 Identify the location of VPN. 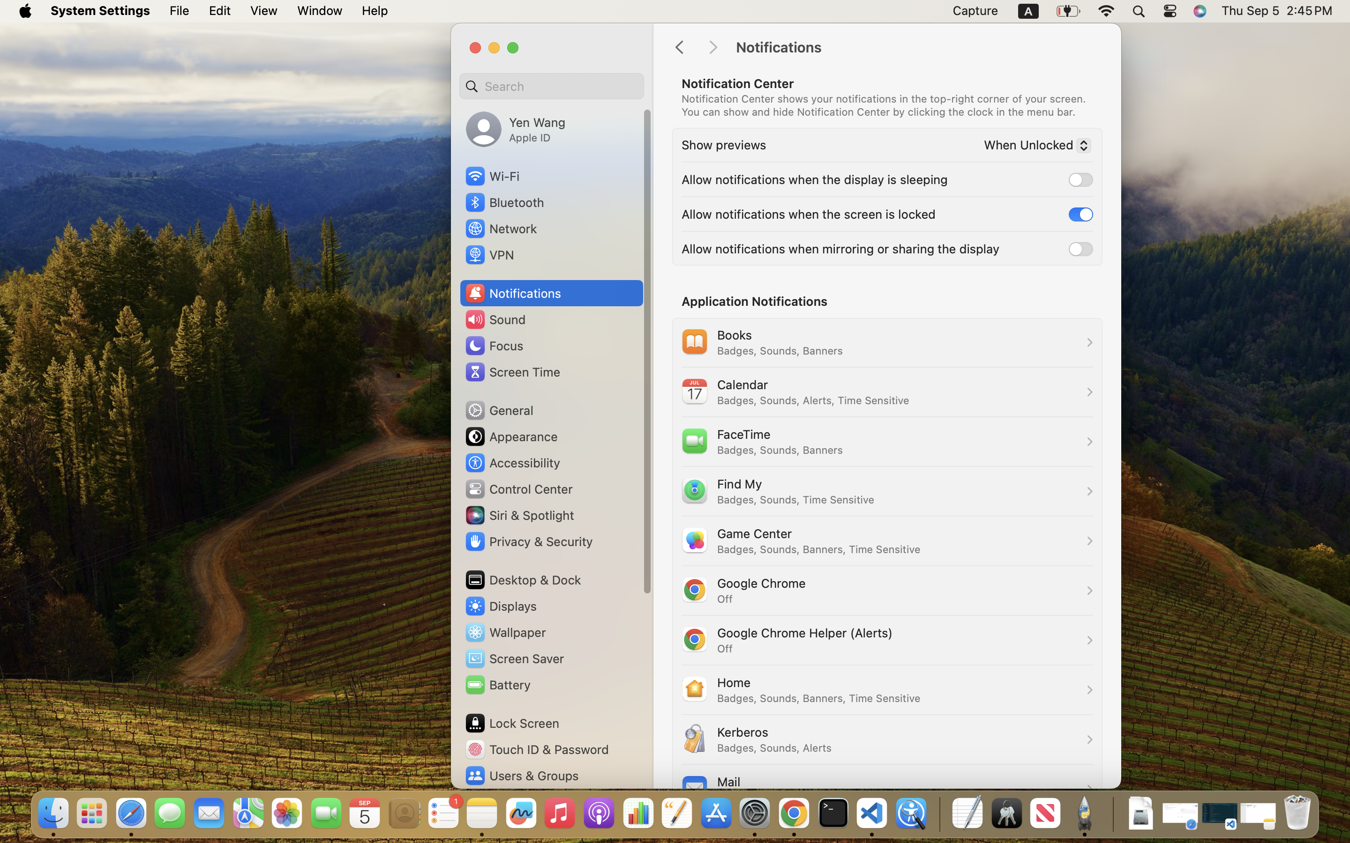
(489, 255).